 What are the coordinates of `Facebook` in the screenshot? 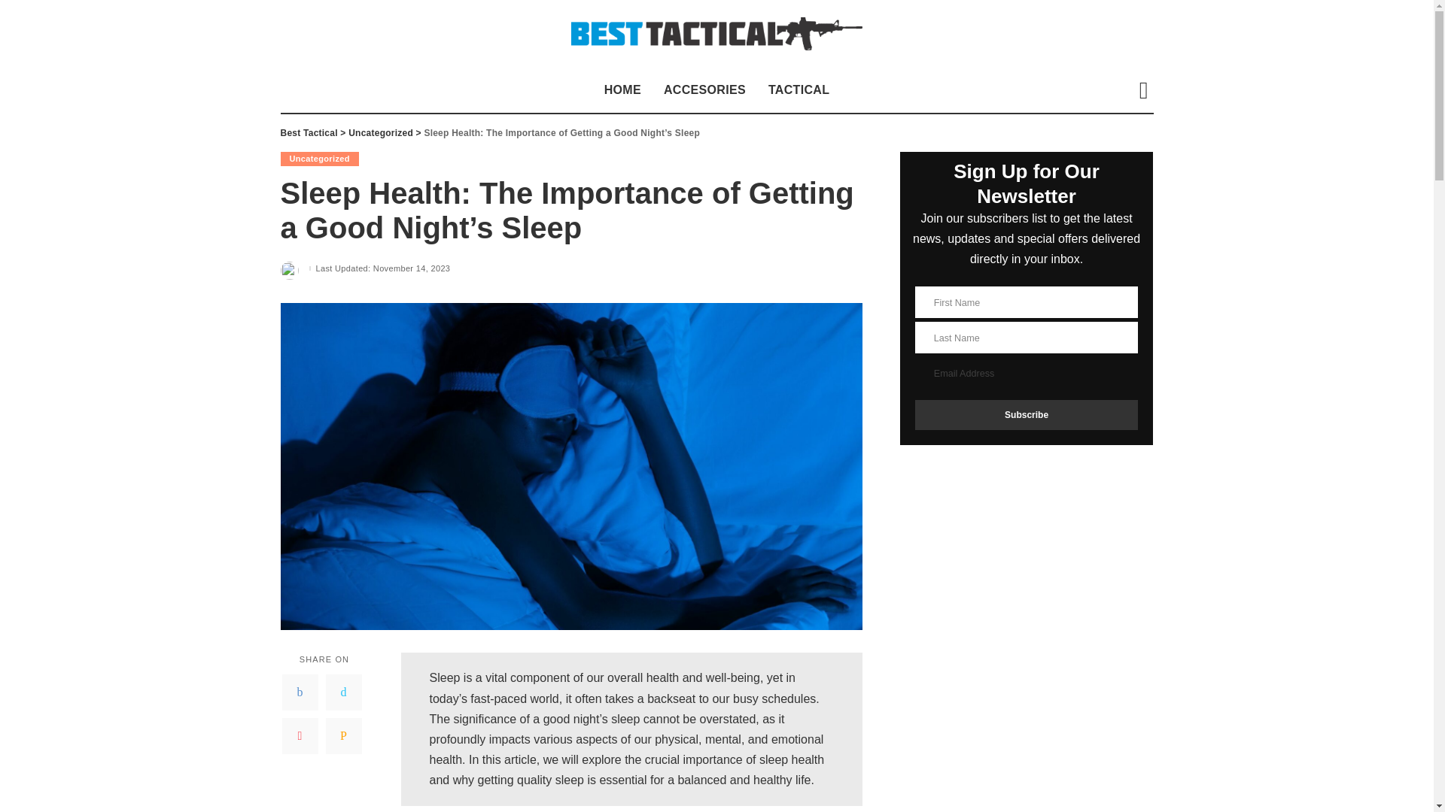 It's located at (300, 692).